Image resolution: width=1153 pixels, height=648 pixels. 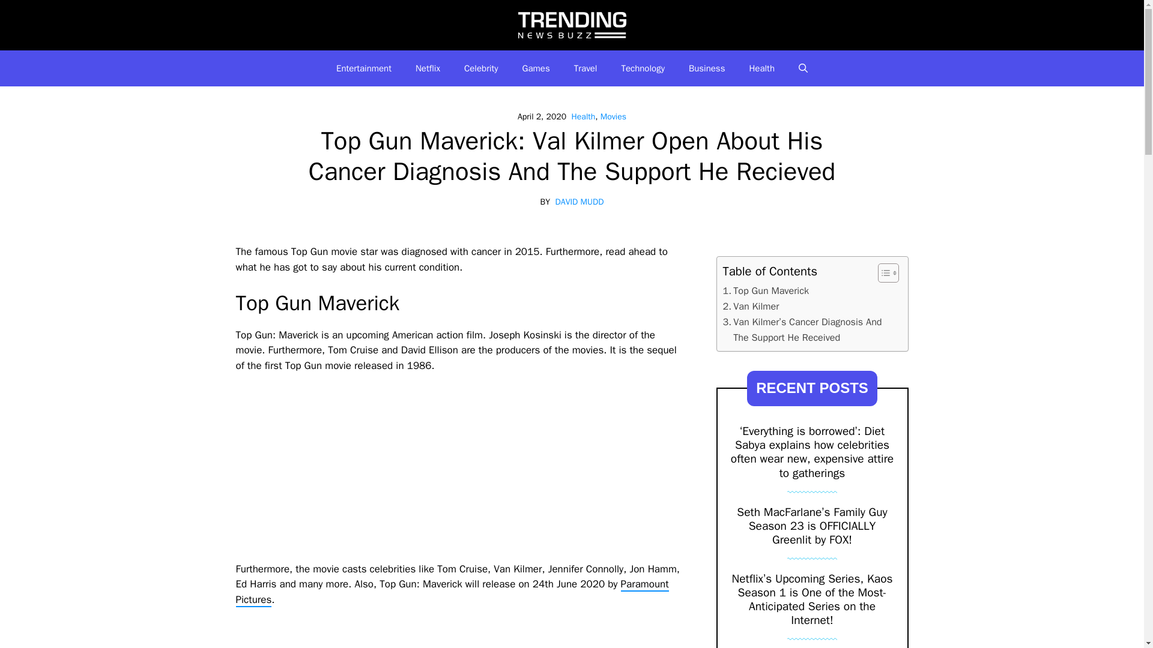 I want to click on DAVID MUDD, so click(x=580, y=202).